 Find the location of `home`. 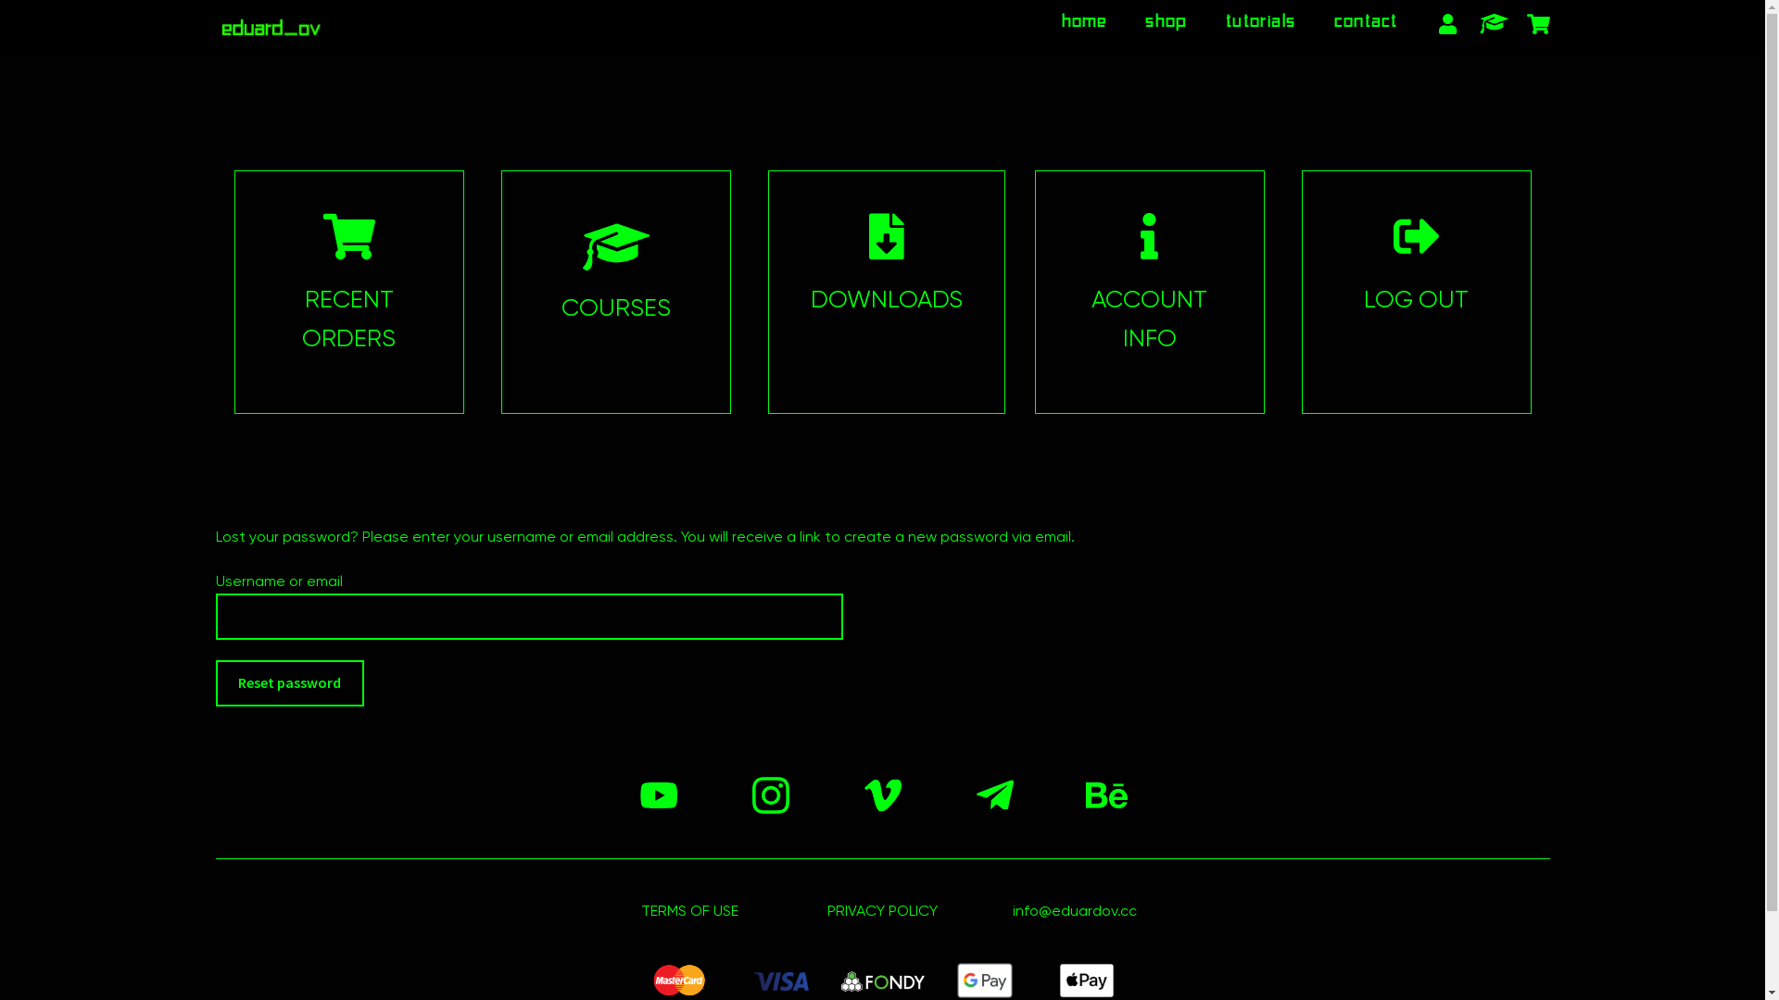

home is located at coordinates (1084, 19).